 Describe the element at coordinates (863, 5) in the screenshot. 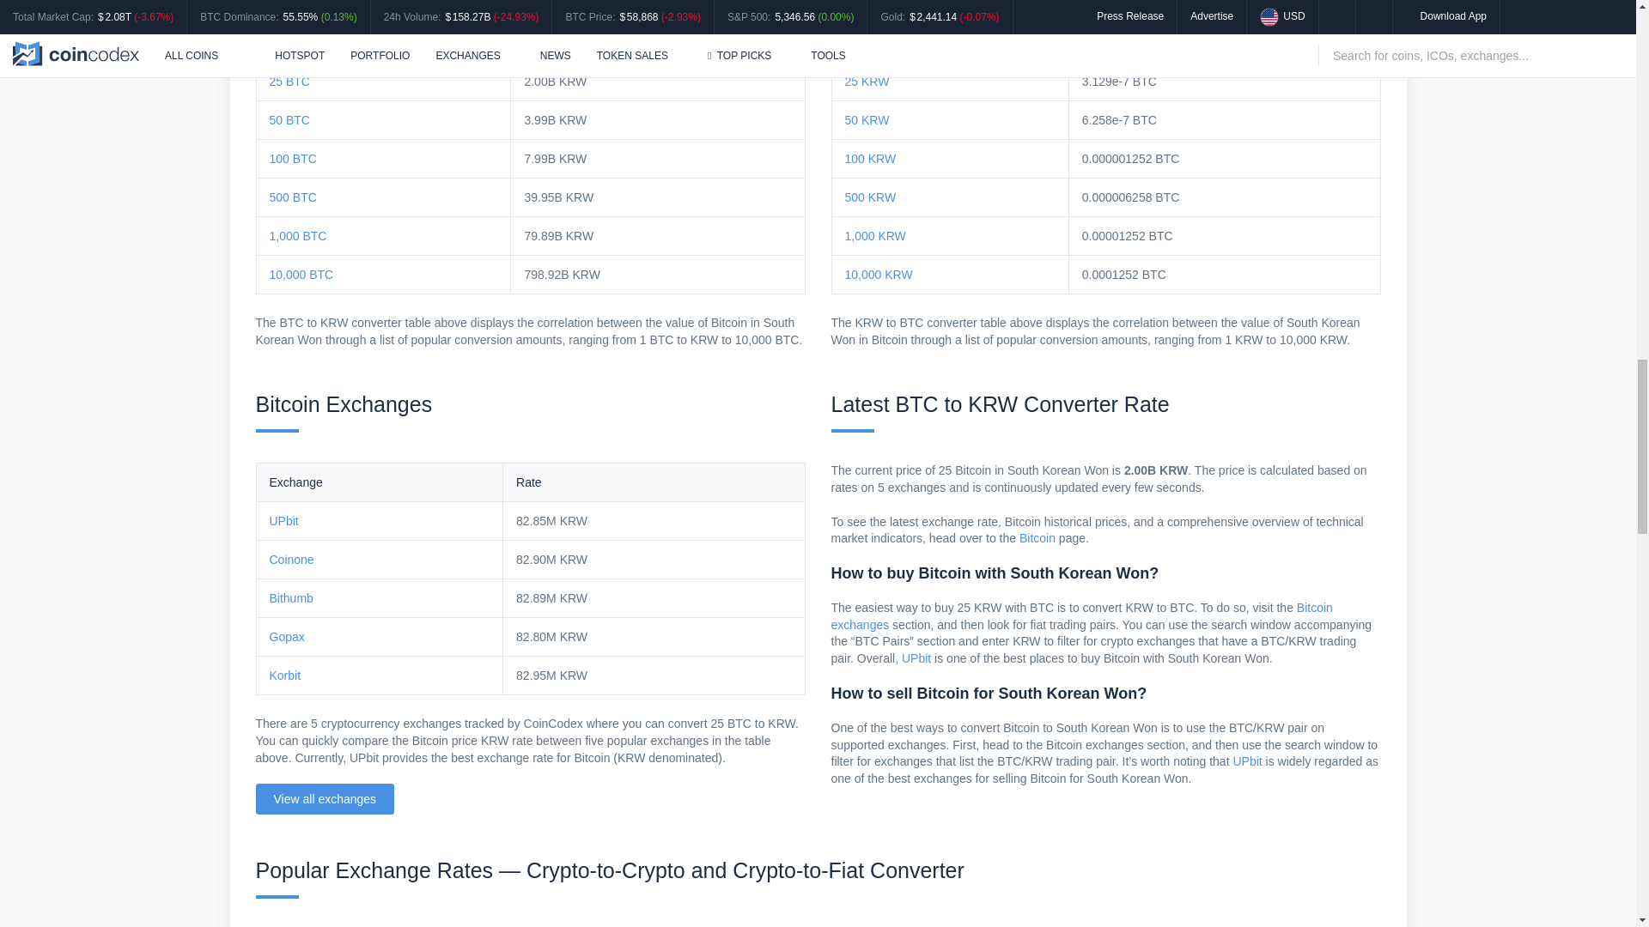

I see `5 KRW` at that location.